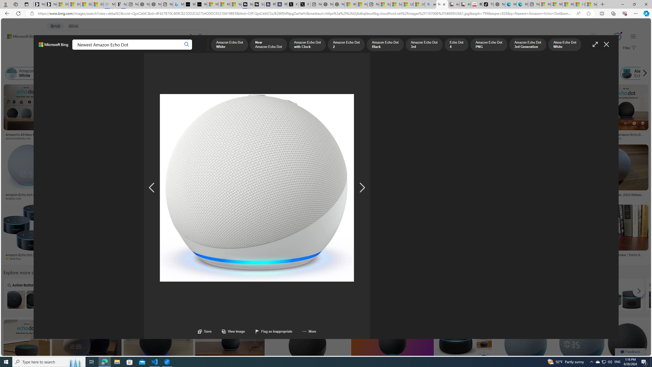 The height and width of the screenshot is (367, 652). I want to click on pbtech.co.nz, so click(626, 138).